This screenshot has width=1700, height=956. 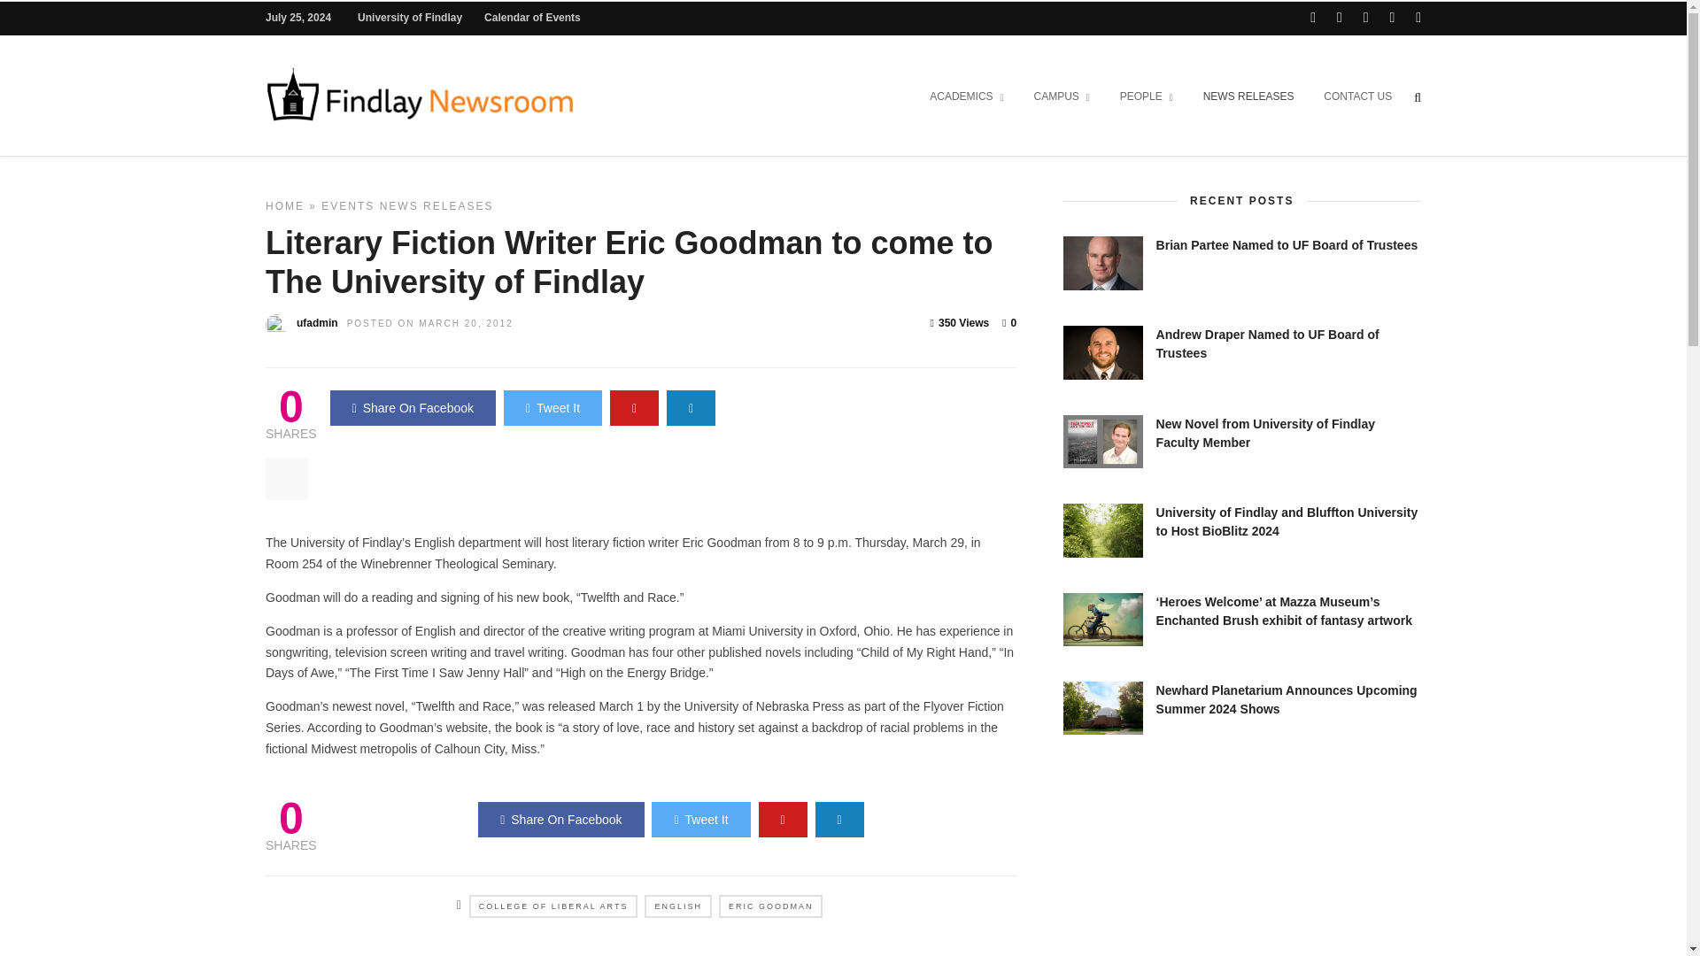 I want to click on Instagram, so click(x=1418, y=18).